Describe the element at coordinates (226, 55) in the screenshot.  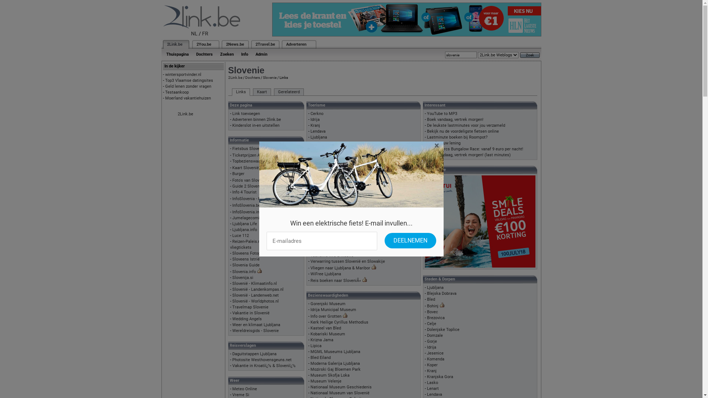
I see `Zoeken` at that location.